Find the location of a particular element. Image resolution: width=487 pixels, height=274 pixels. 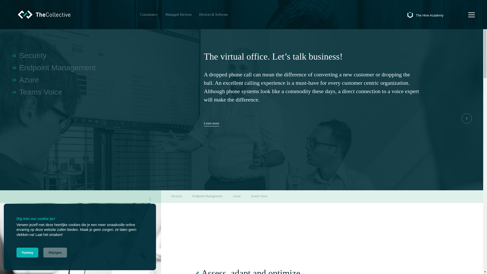

Managed Services is located at coordinates (178, 14).